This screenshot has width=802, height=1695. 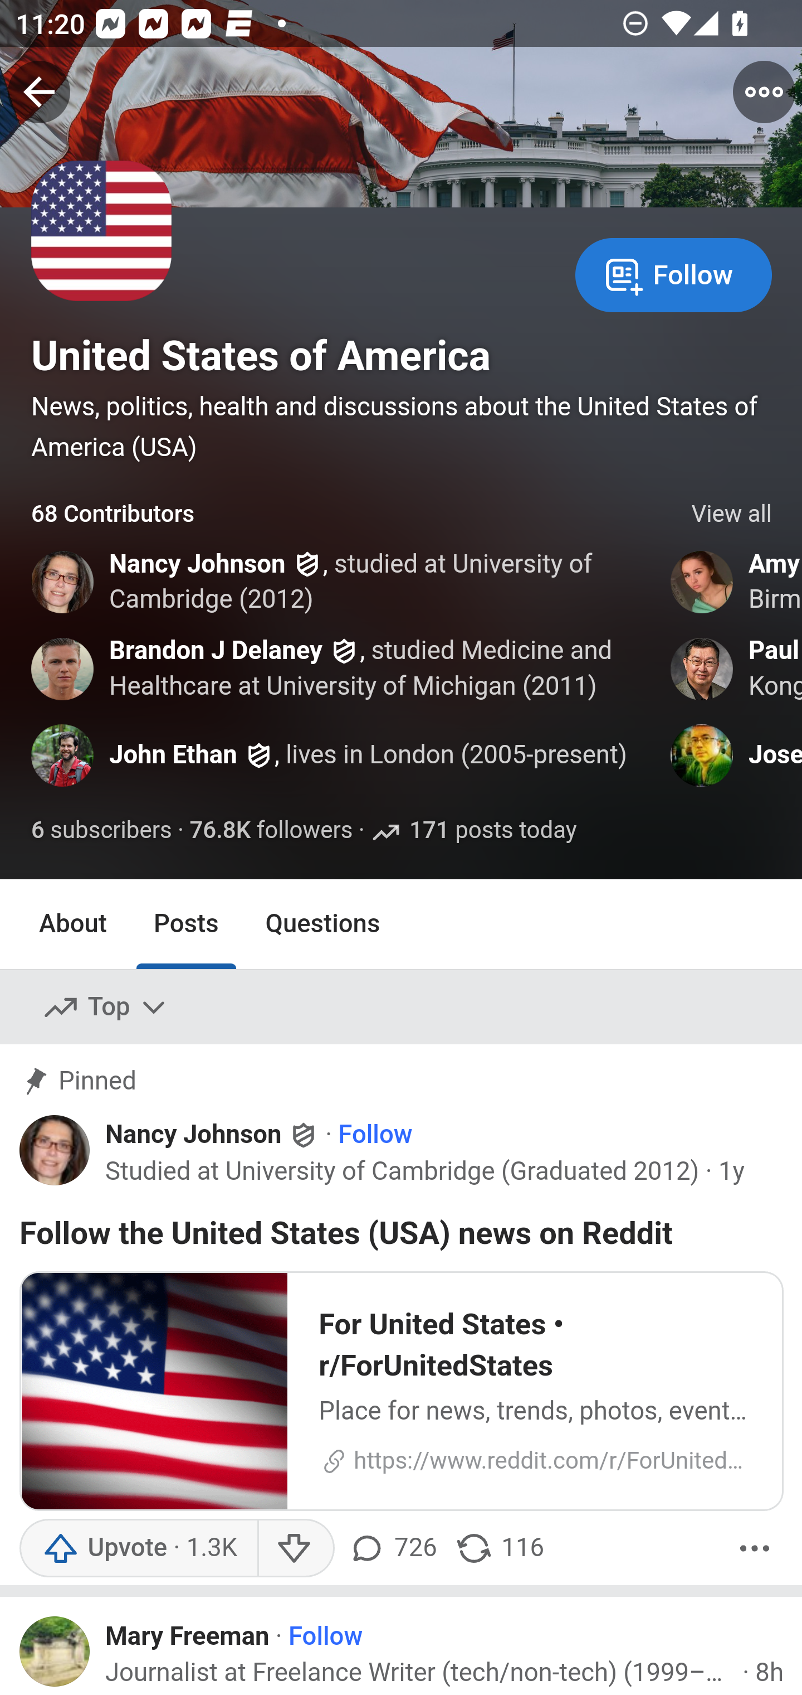 I want to click on 116 shares, so click(x=498, y=1548).